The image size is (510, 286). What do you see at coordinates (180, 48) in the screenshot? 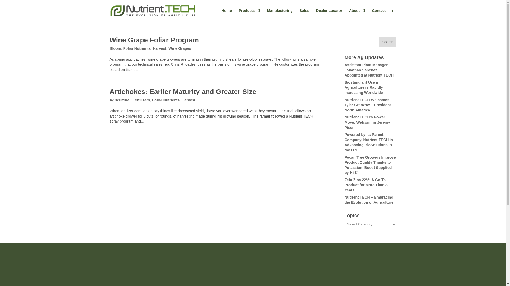
I see `Wine Grapes` at bounding box center [180, 48].